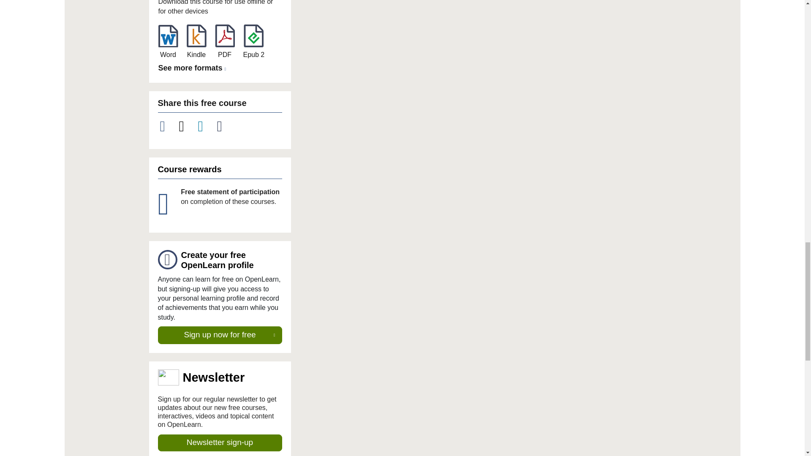 The width and height of the screenshot is (811, 456). Describe the element at coordinates (220, 335) in the screenshot. I see `Sign up now for free` at that location.